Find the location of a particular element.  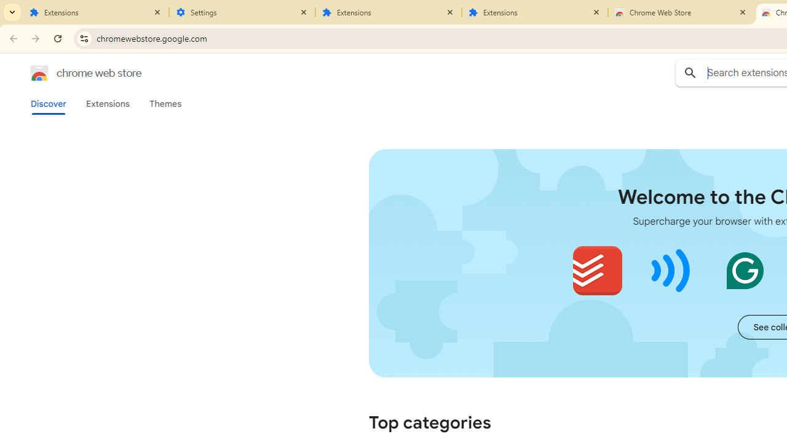

Chrome Web Store logo chrome web store is located at coordinates (73, 72).